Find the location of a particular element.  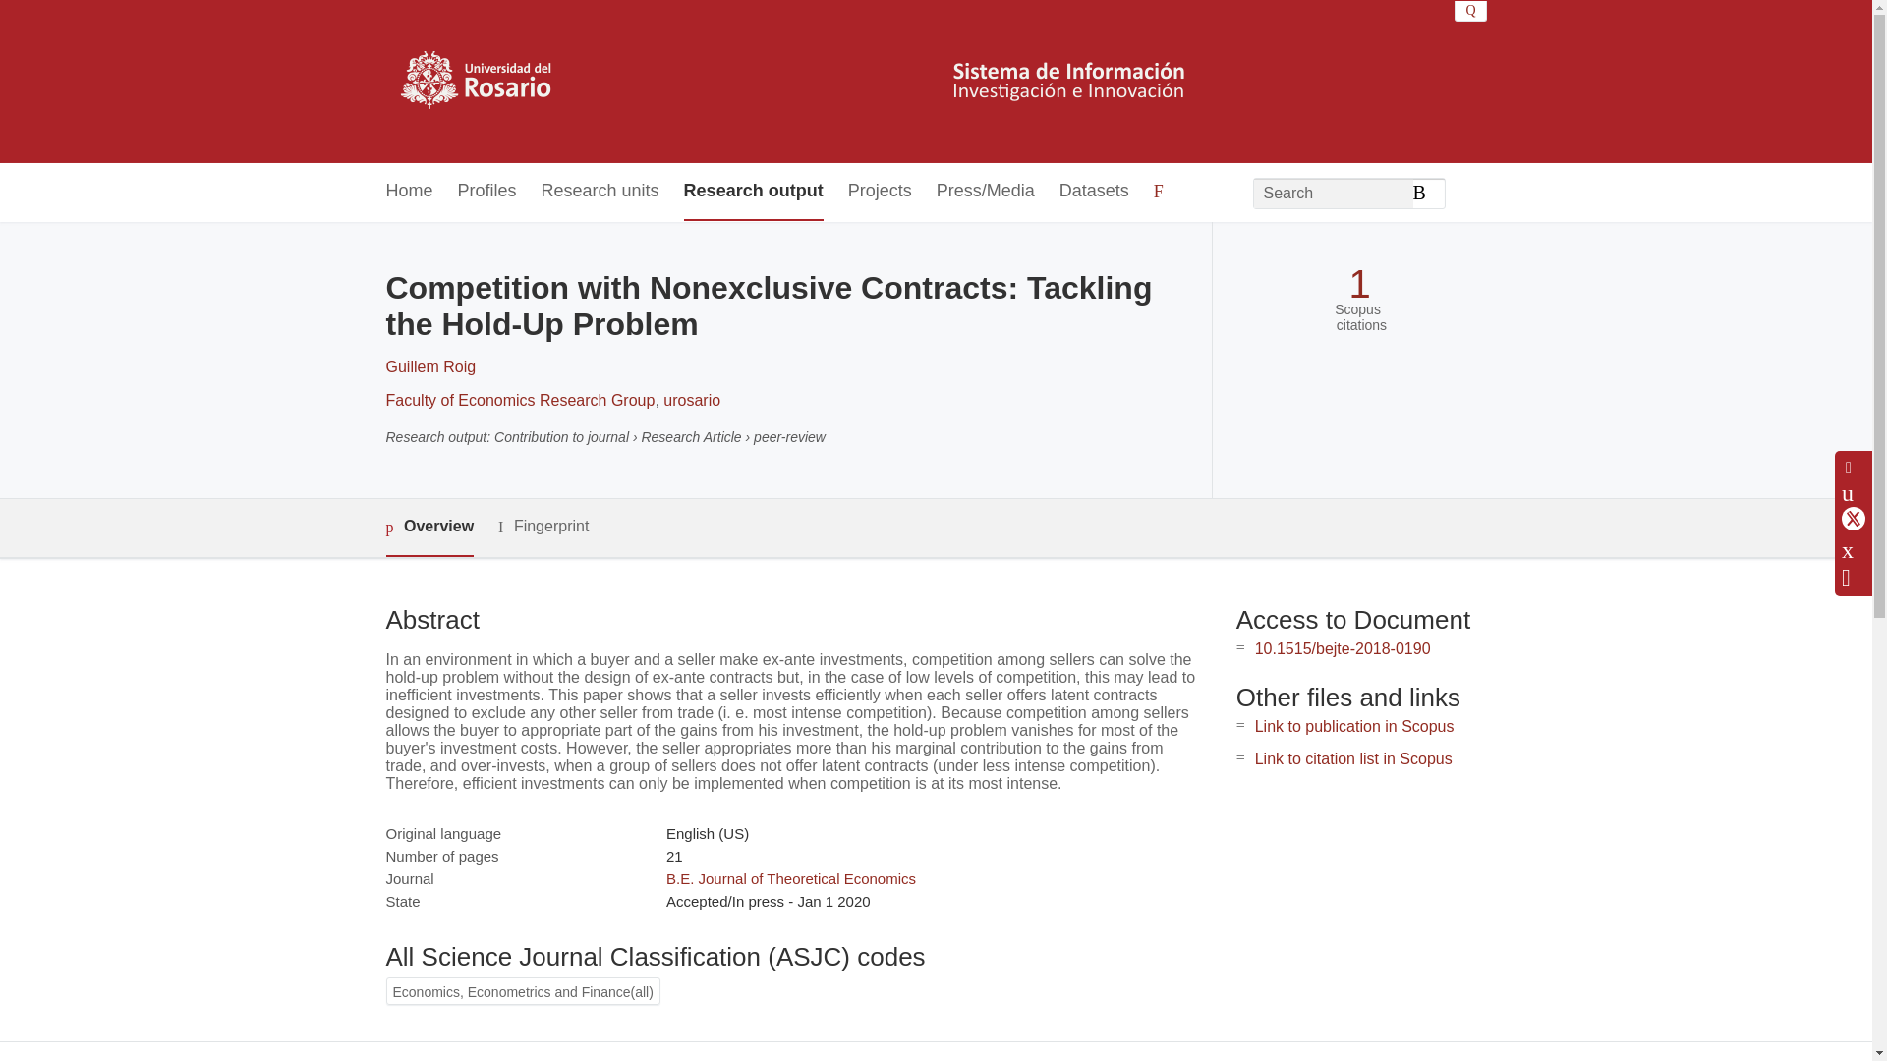

Universidad del Rosario Home is located at coordinates (798, 81).